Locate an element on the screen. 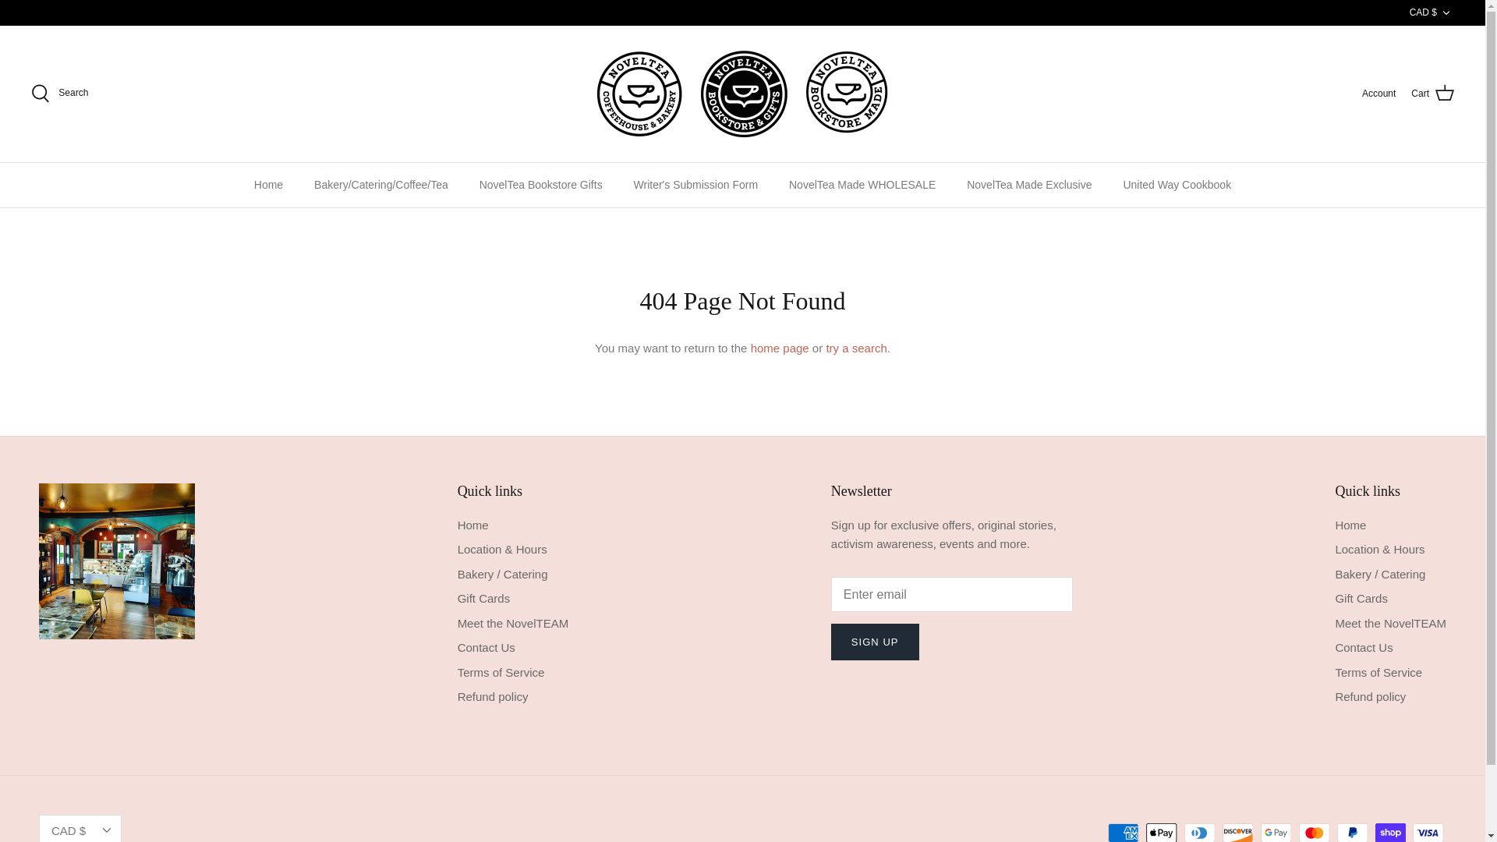 This screenshot has width=1497, height=842. Diners Club is located at coordinates (1199, 833).